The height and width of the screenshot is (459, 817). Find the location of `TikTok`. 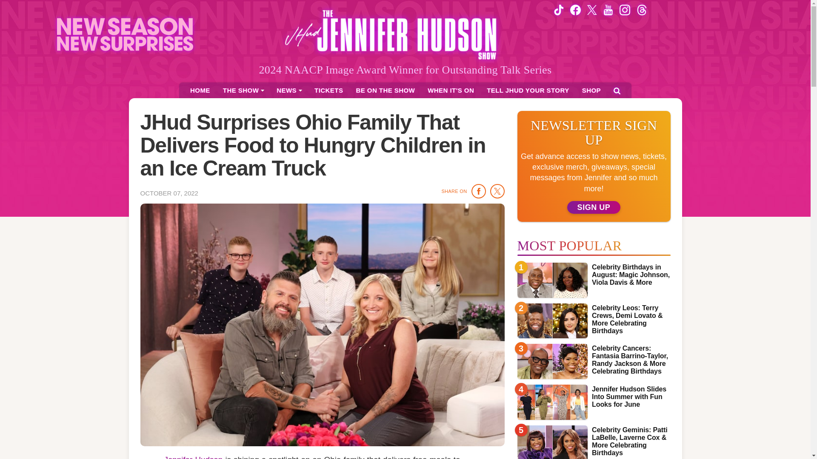

TikTok is located at coordinates (558, 9).